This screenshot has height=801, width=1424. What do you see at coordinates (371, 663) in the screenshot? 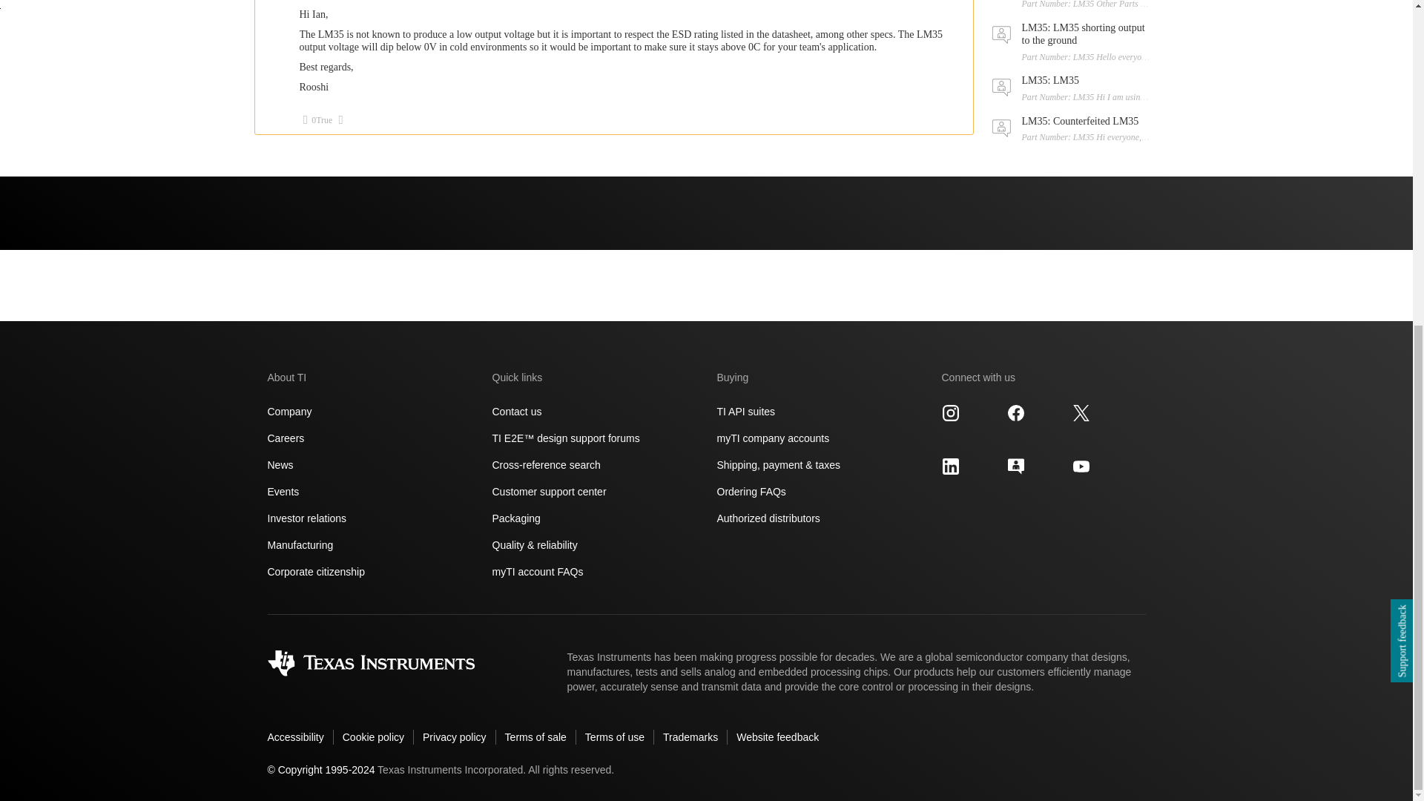
I see `Texas Instruments` at bounding box center [371, 663].